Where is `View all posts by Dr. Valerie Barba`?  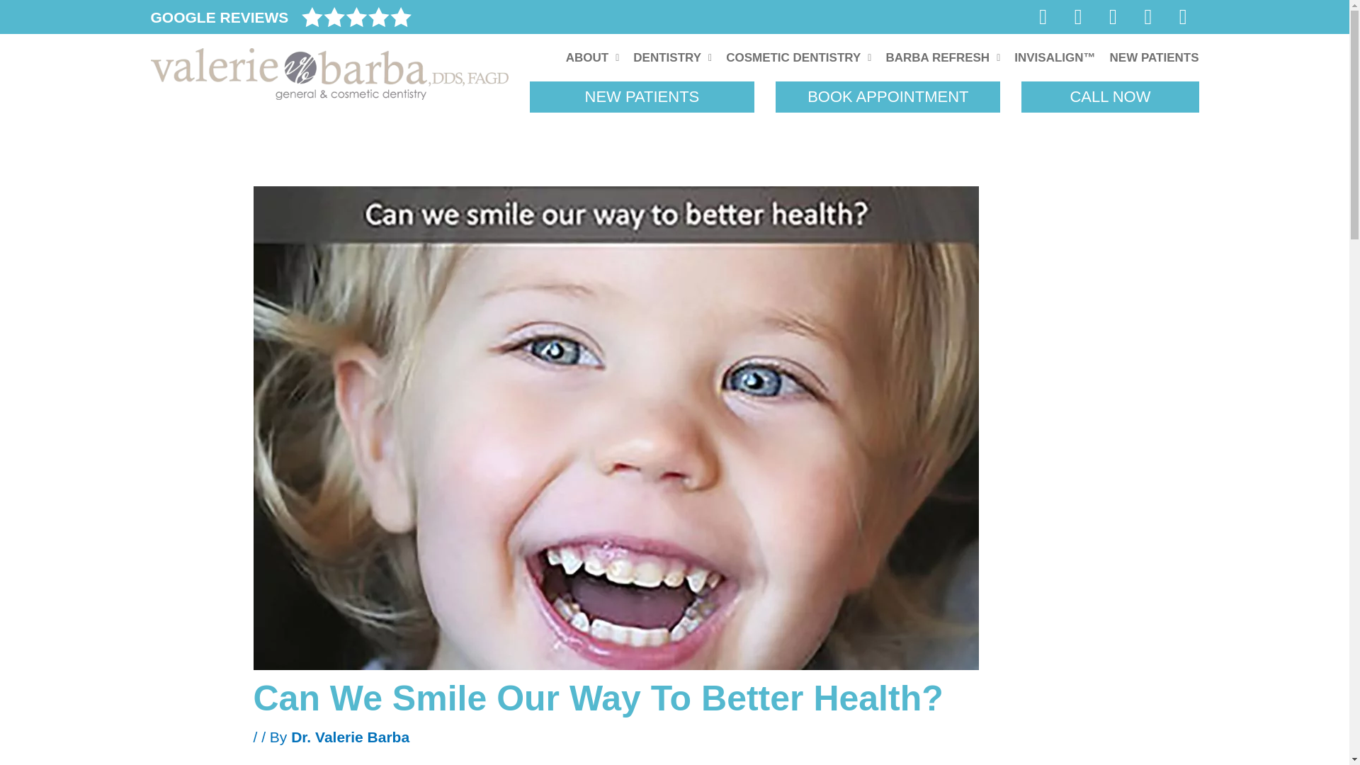
View all posts by Dr. Valerie Barba is located at coordinates (350, 737).